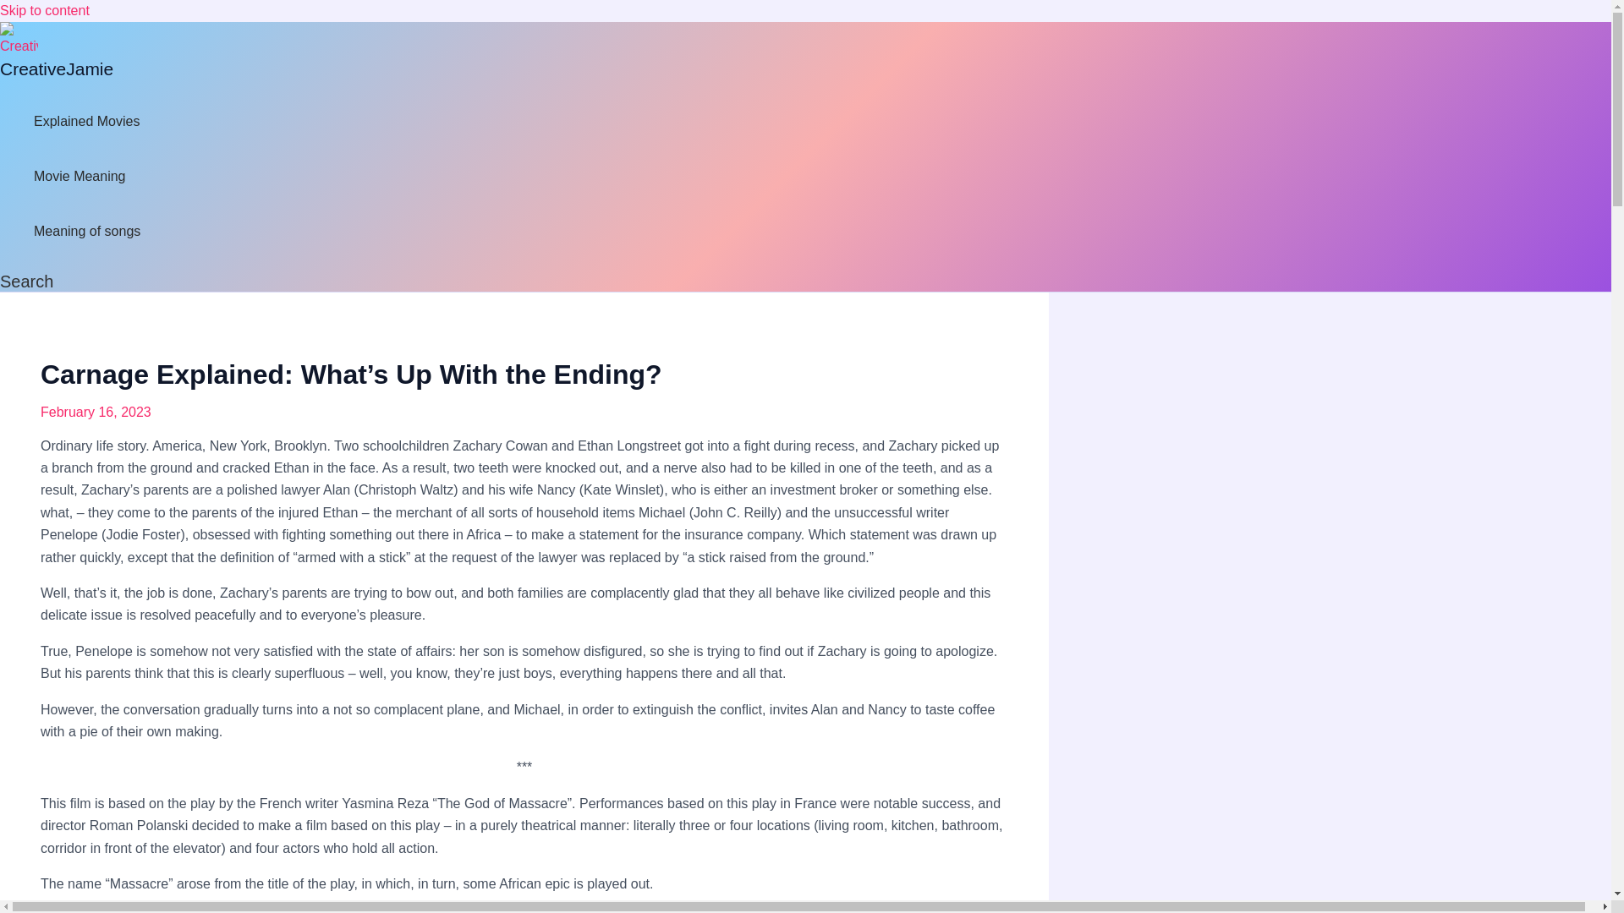  Describe the element at coordinates (57, 68) in the screenshot. I see `CreativeJamie` at that location.